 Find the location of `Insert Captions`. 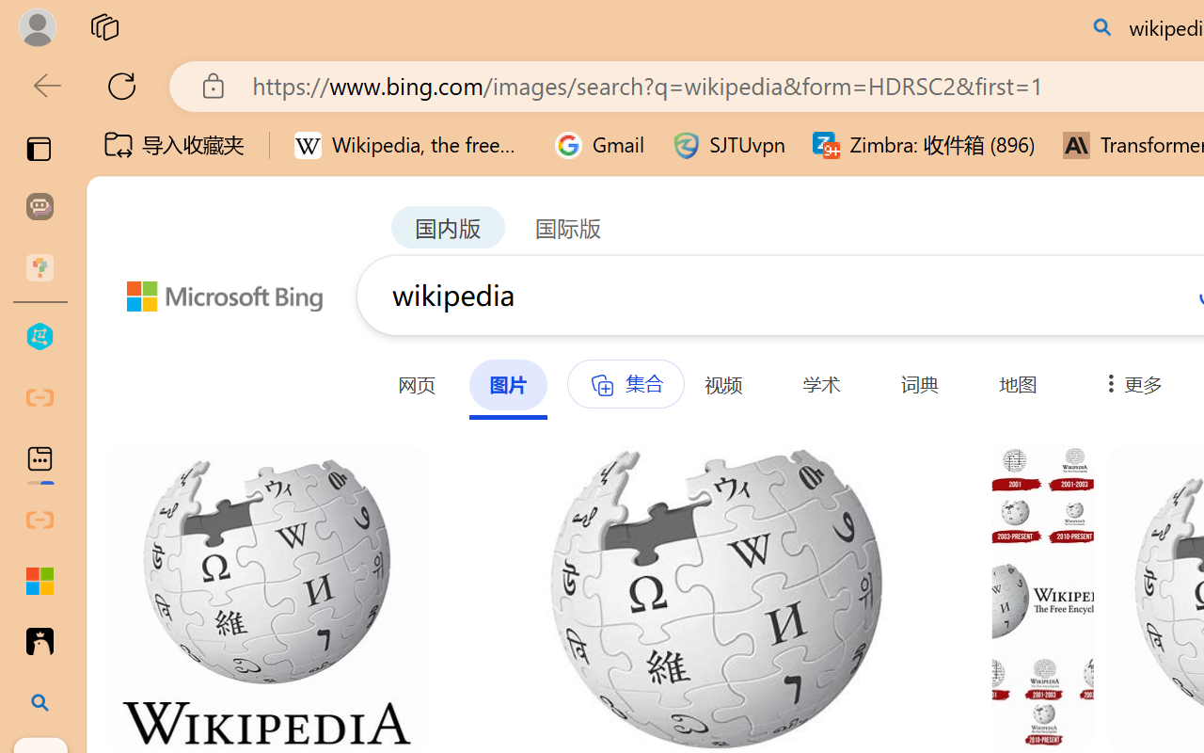

Insert Captions is located at coordinates (929, 88).